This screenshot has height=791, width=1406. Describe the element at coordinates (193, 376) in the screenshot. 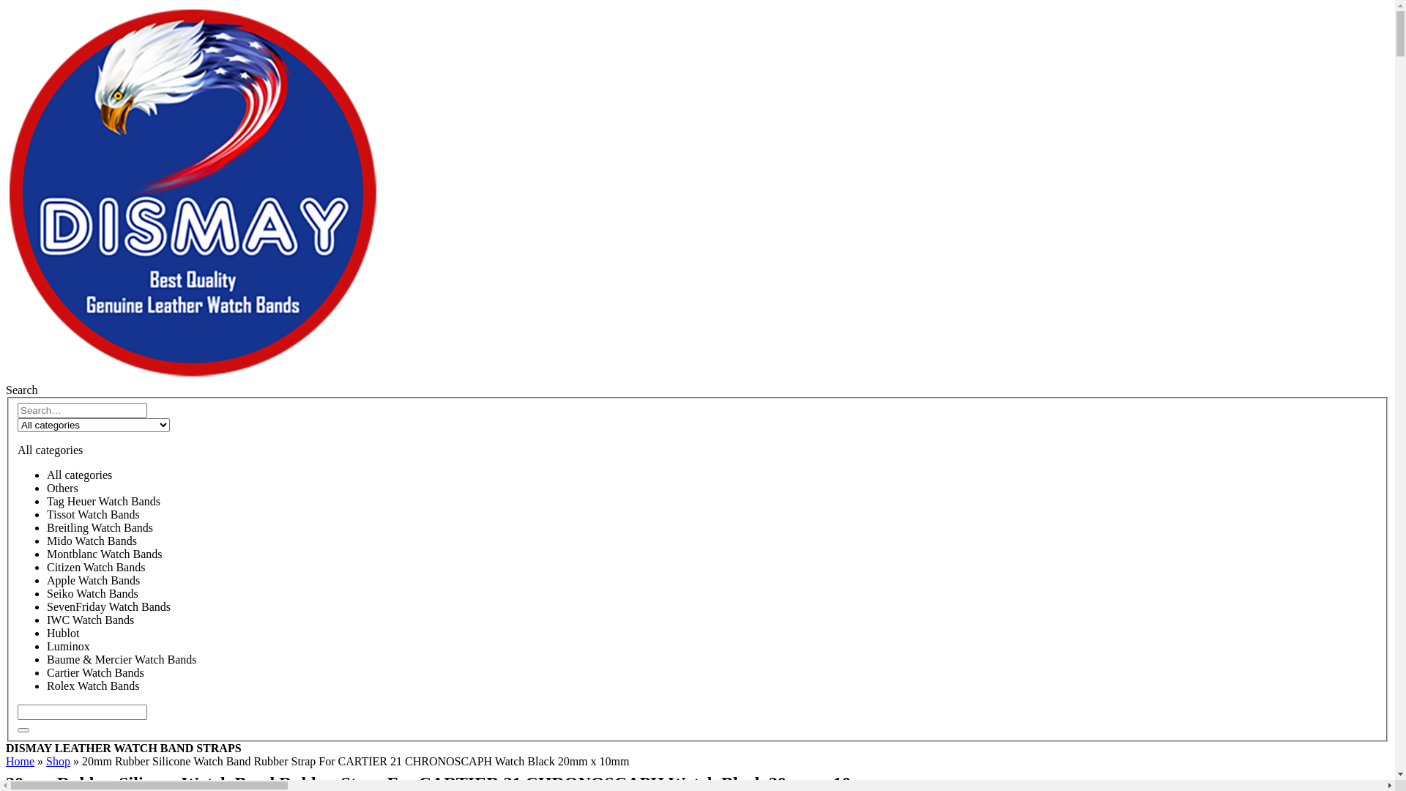

I see `Watch Bands - Dismay Replacement Leather Watch Bands` at that location.